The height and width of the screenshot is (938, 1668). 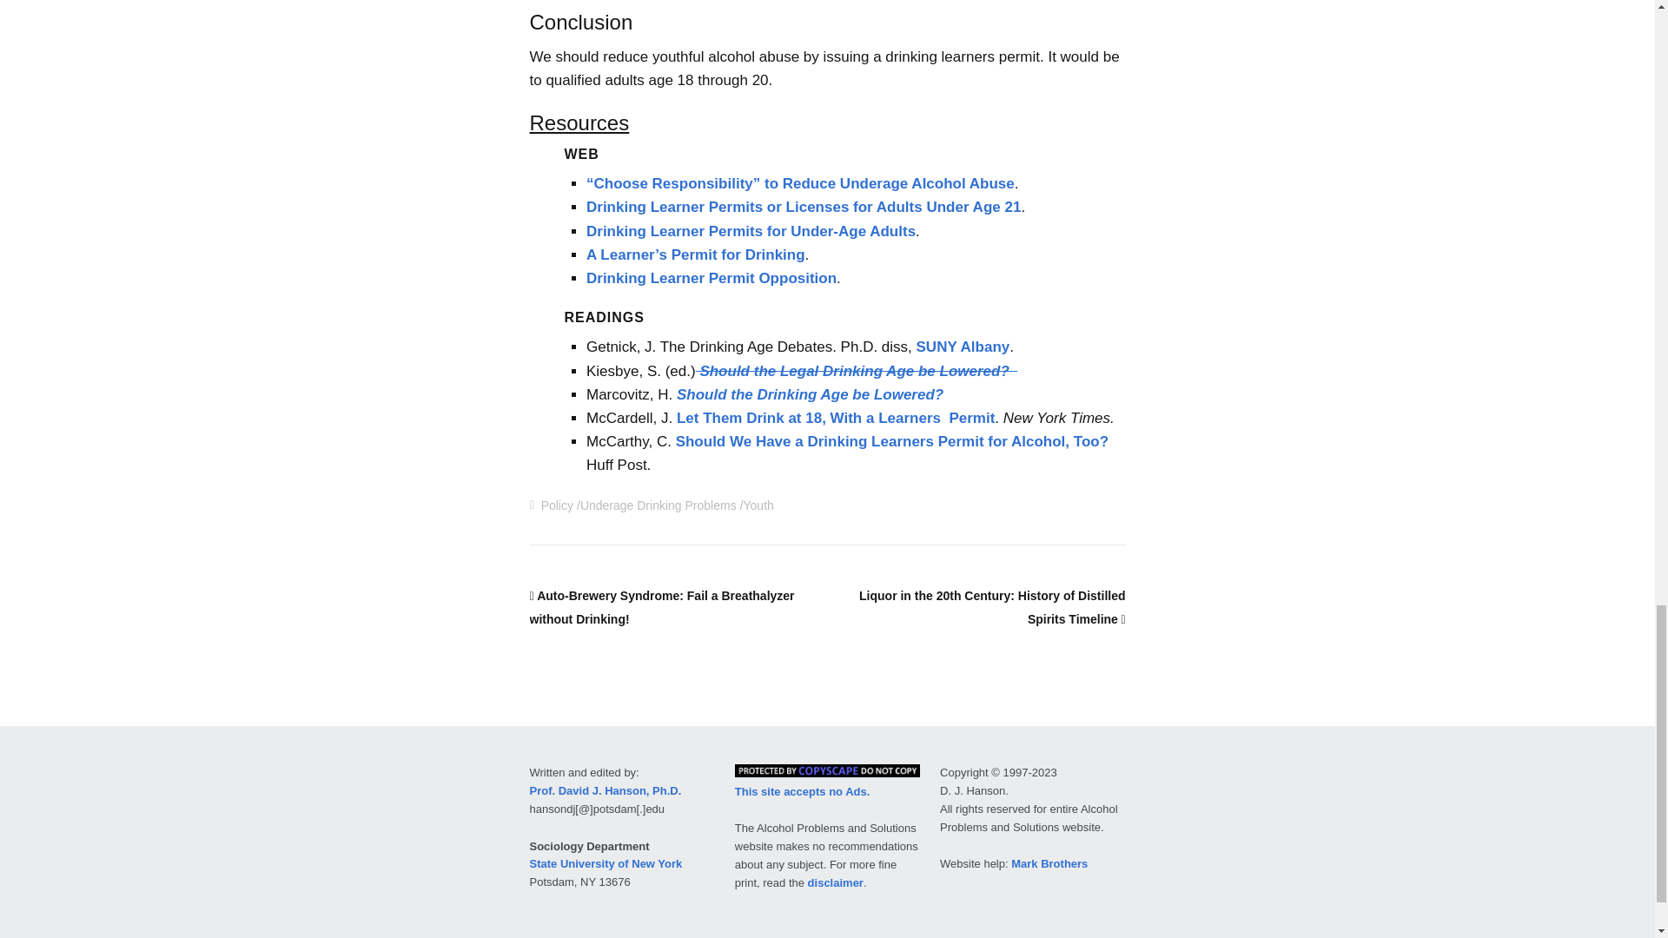 I want to click on Drinking Learner Permits or Licenses for Adults Under Age 21, so click(x=804, y=207).